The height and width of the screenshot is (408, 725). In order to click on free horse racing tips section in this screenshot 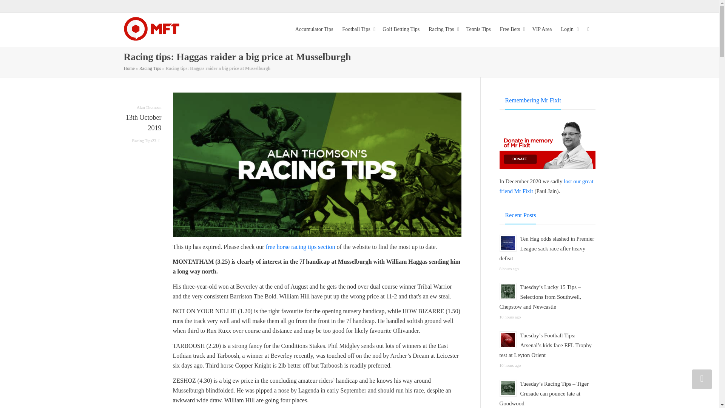, I will do `click(301, 247)`.